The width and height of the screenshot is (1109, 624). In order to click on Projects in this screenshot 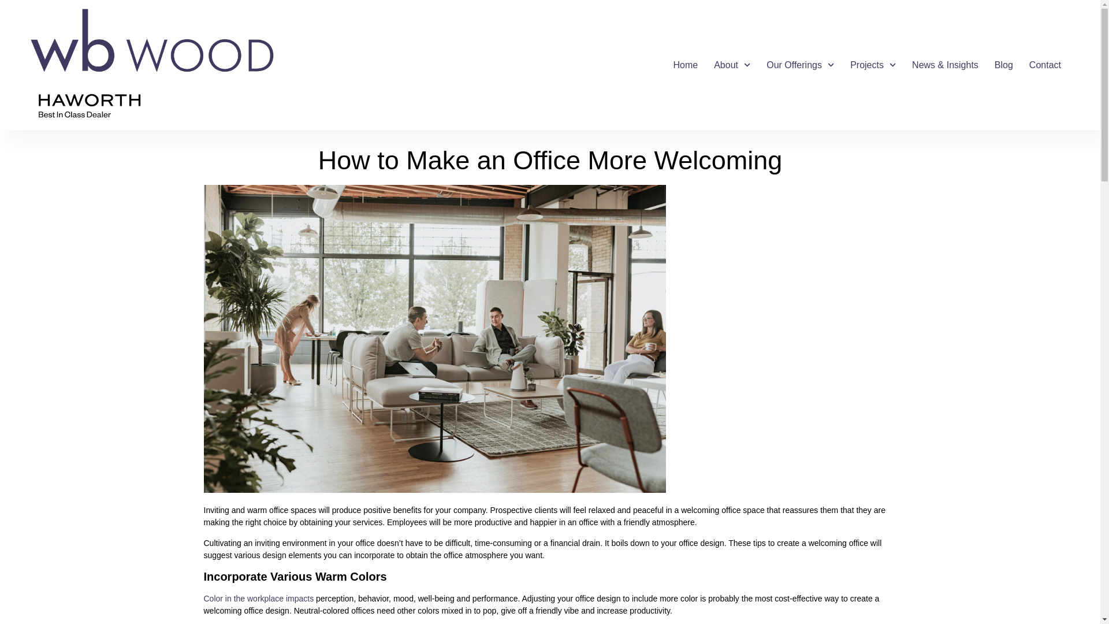, I will do `click(872, 65)`.